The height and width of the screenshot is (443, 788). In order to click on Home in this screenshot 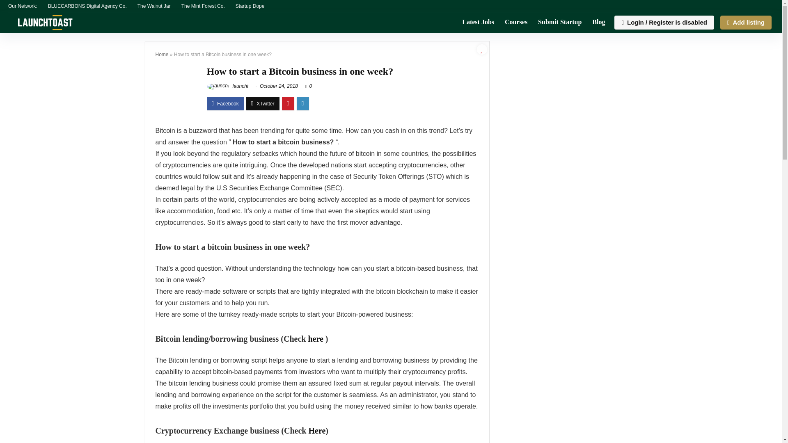, I will do `click(162, 55)`.